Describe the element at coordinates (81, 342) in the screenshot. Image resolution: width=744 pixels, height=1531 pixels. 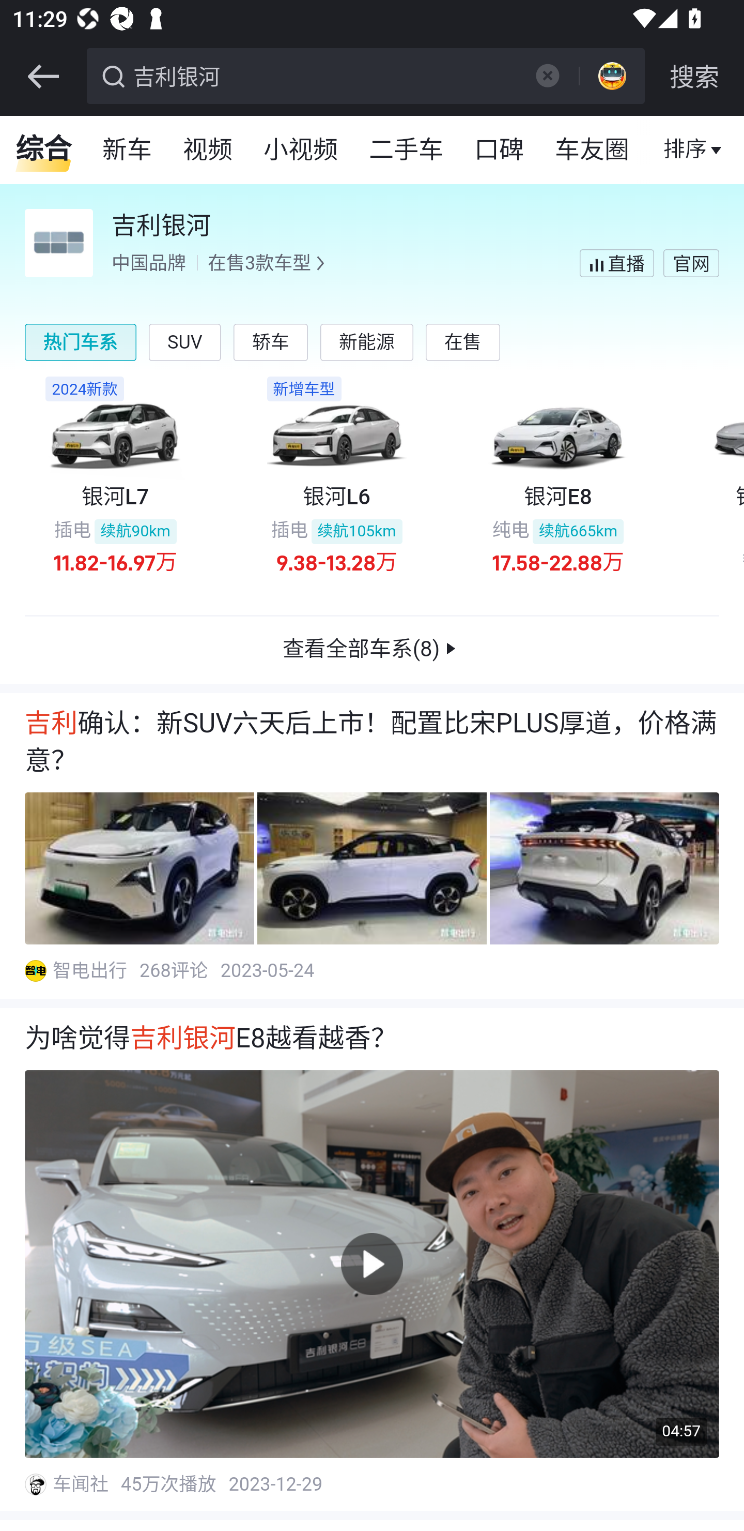
I see `热门车系` at that location.